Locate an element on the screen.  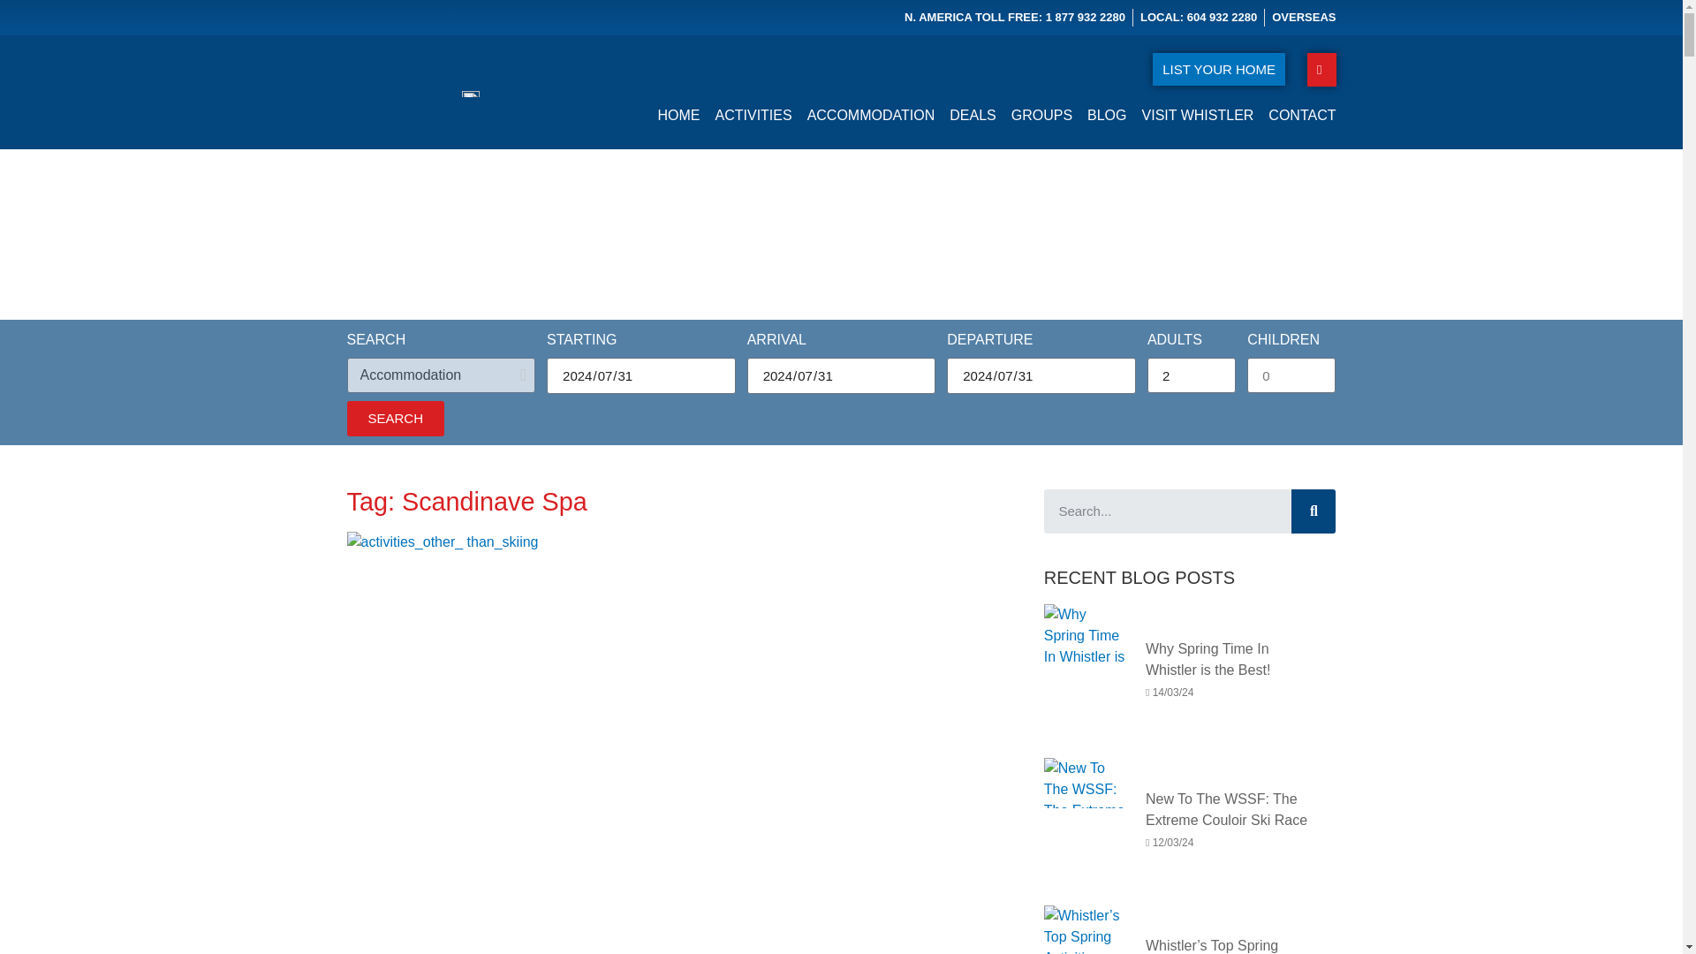
2024-07-31 is located at coordinates (841, 375).